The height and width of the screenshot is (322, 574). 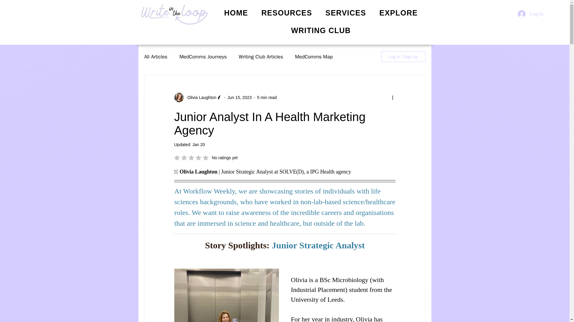 What do you see at coordinates (200, 97) in the screenshot?
I see `Olivia Laughton` at bounding box center [200, 97].